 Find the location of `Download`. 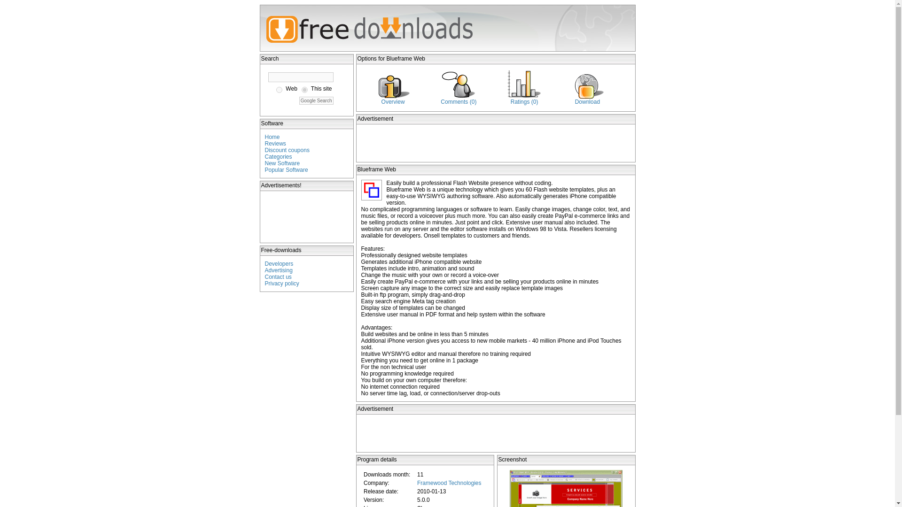

Download is located at coordinates (587, 101).